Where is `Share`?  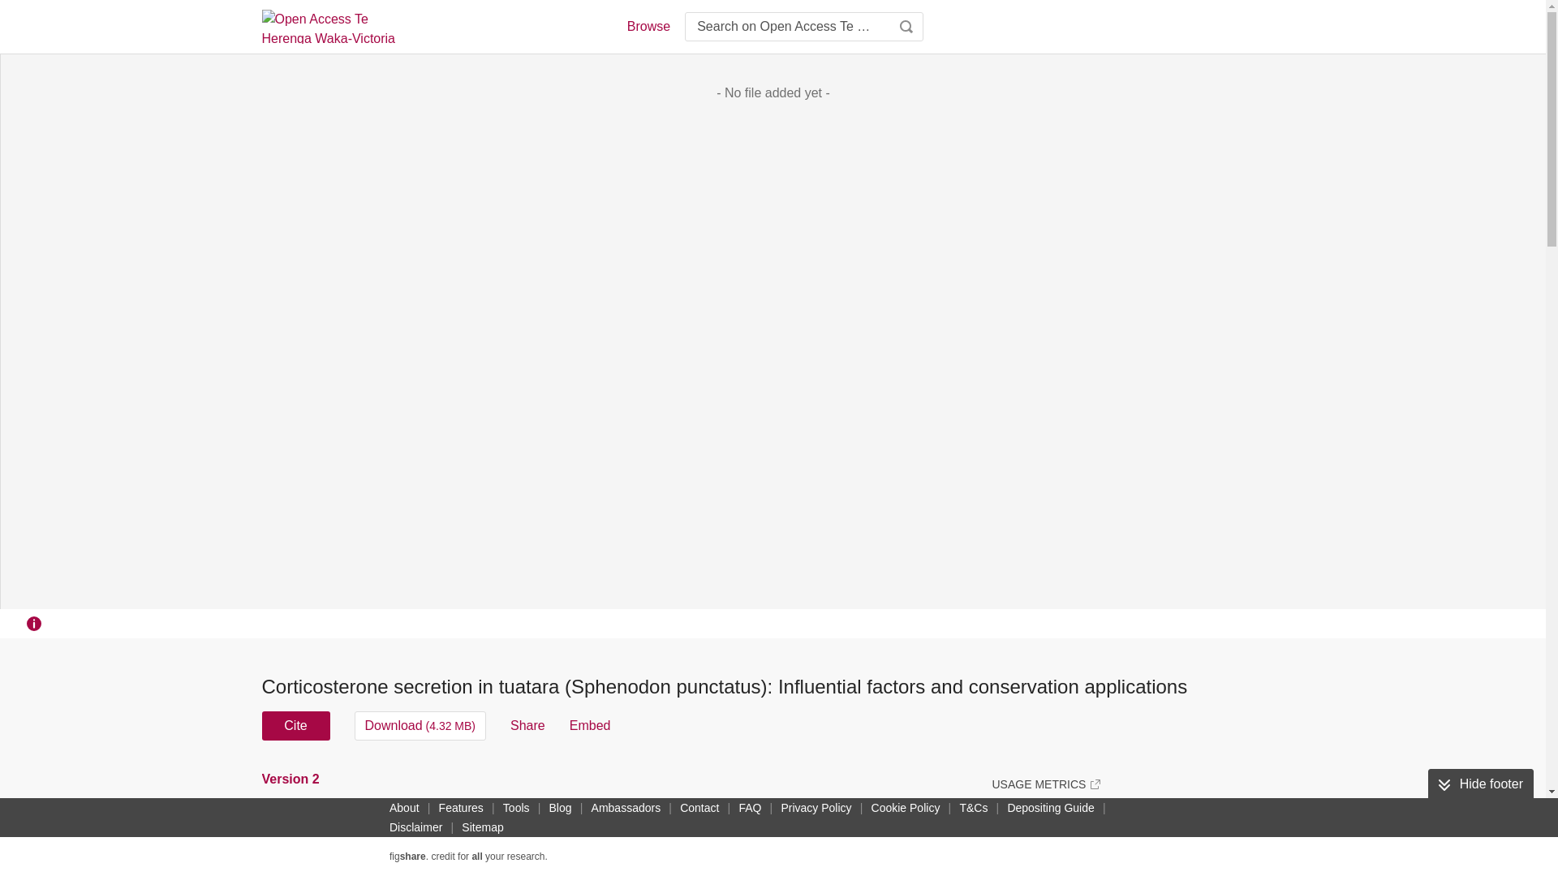 Share is located at coordinates (527, 725).